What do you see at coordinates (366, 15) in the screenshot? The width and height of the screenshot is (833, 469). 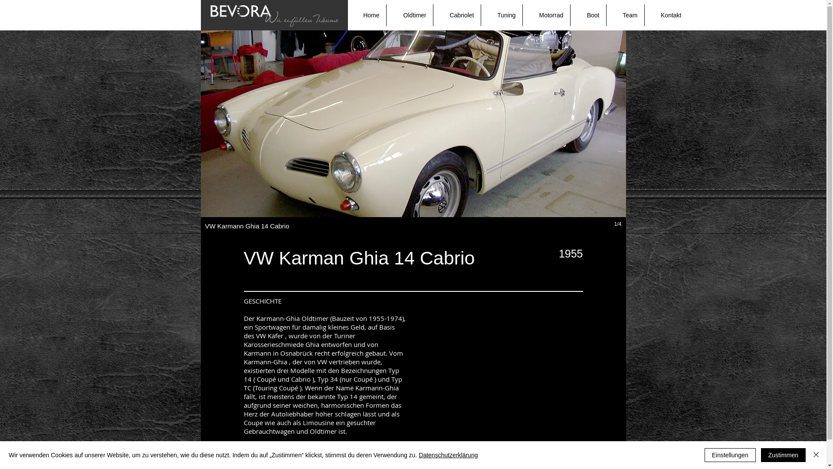 I see `Home` at bounding box center [366, 15].